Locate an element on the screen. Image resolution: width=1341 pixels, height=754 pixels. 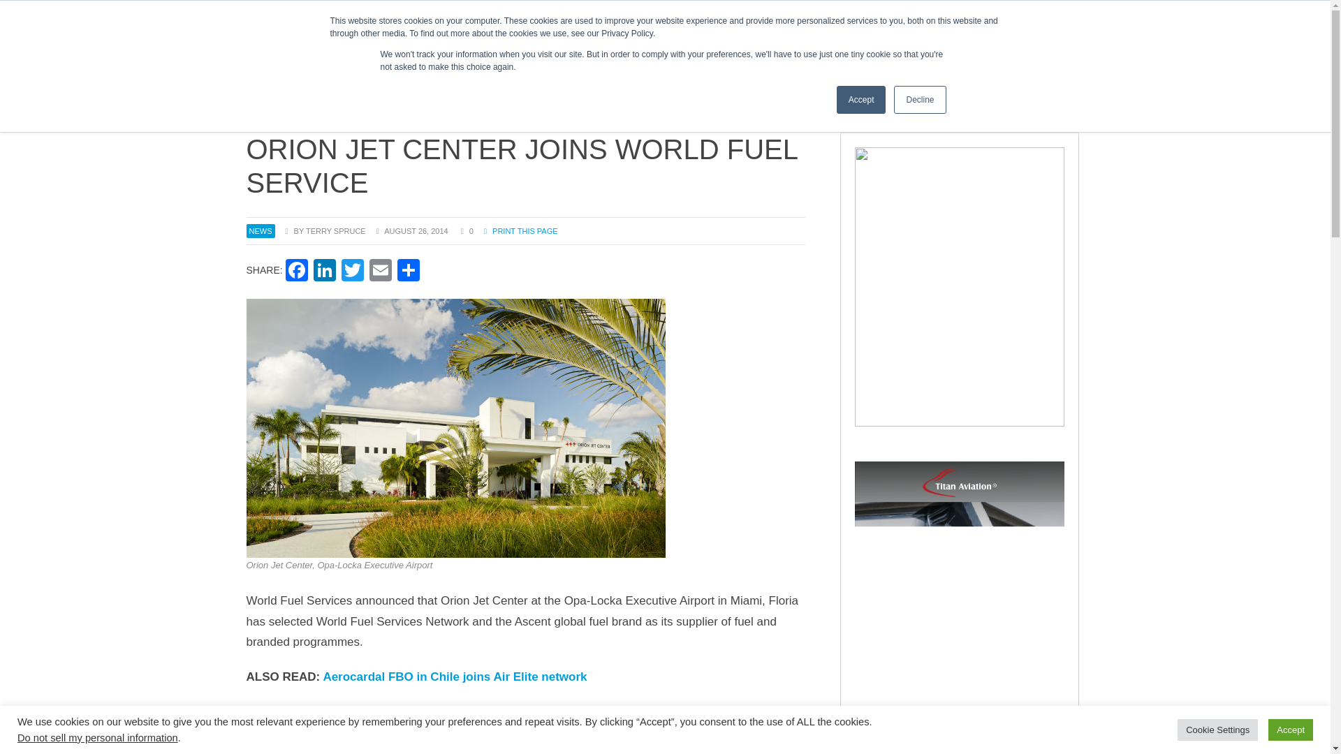
Twitter is located at coordinates (352, 272).